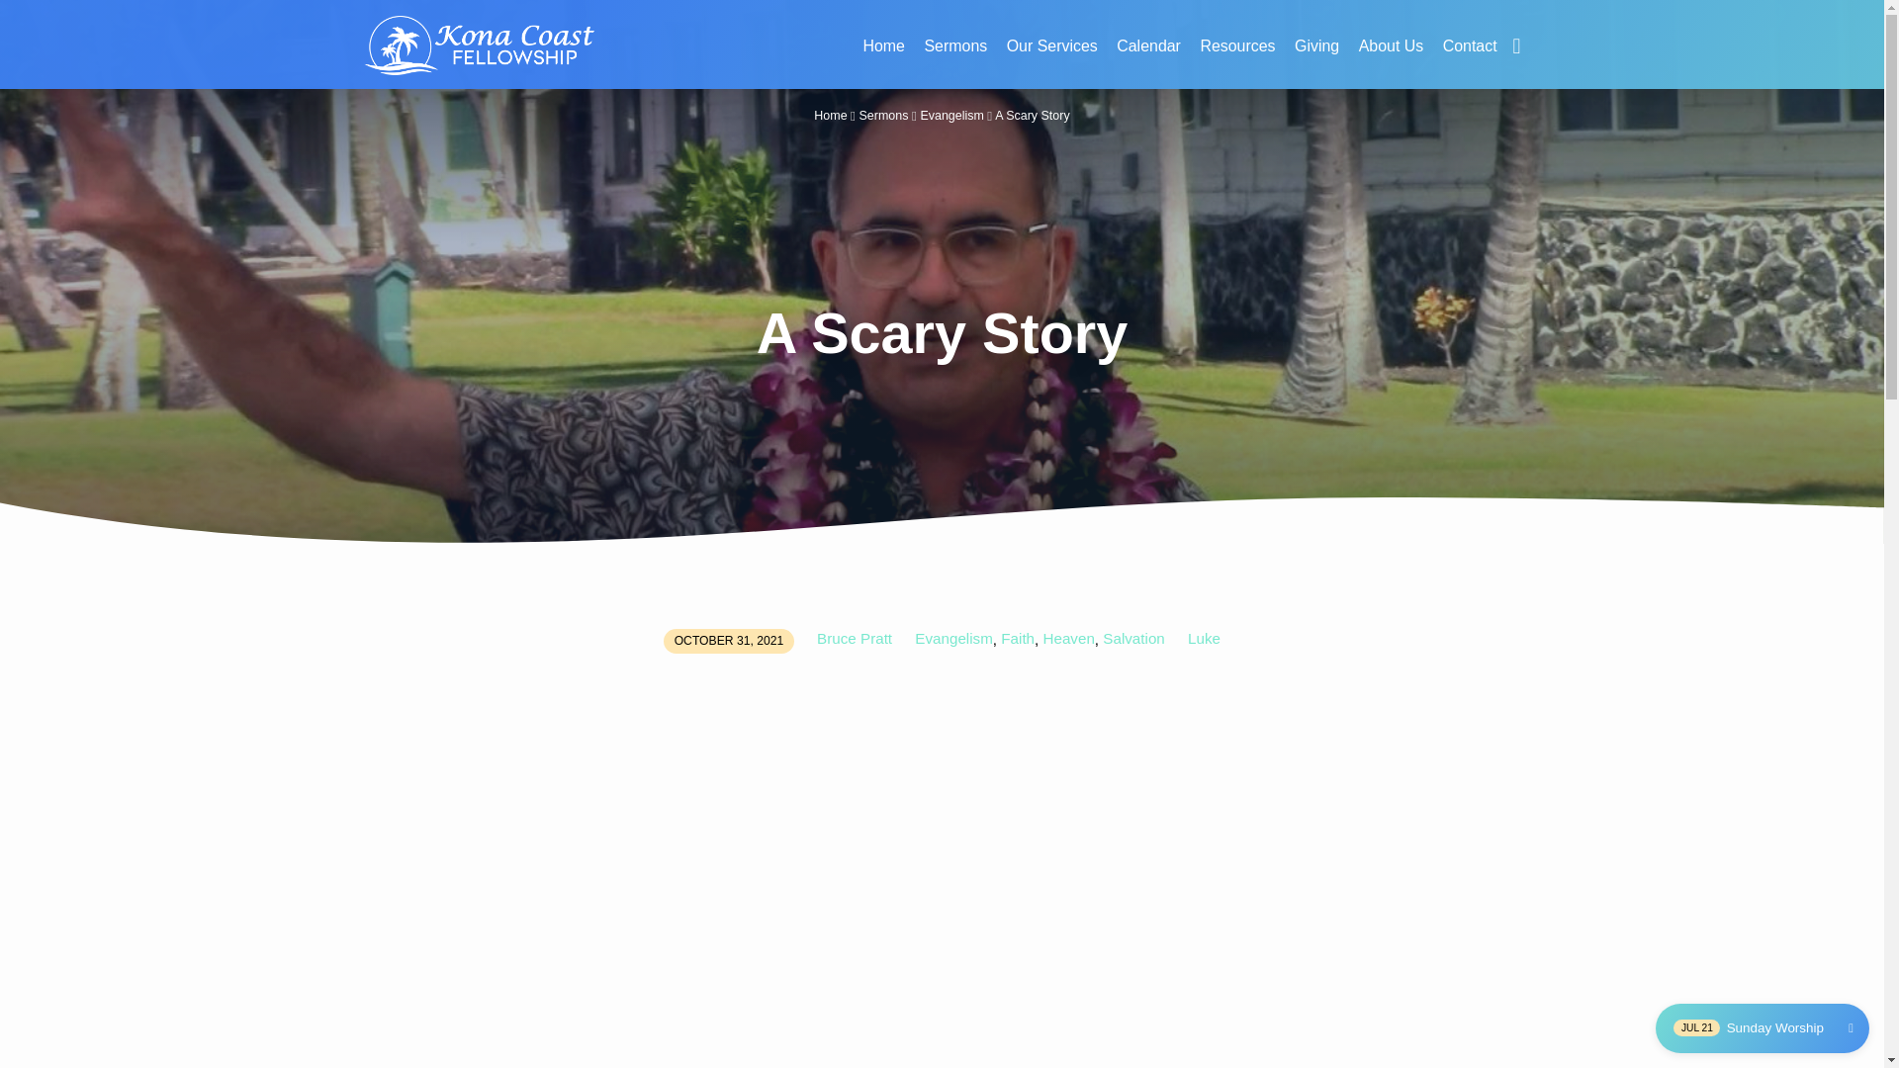  What do you see at coordinates (1205, 639) in the screenshot?
I see `Luke` at bounding box center [1205, 639].